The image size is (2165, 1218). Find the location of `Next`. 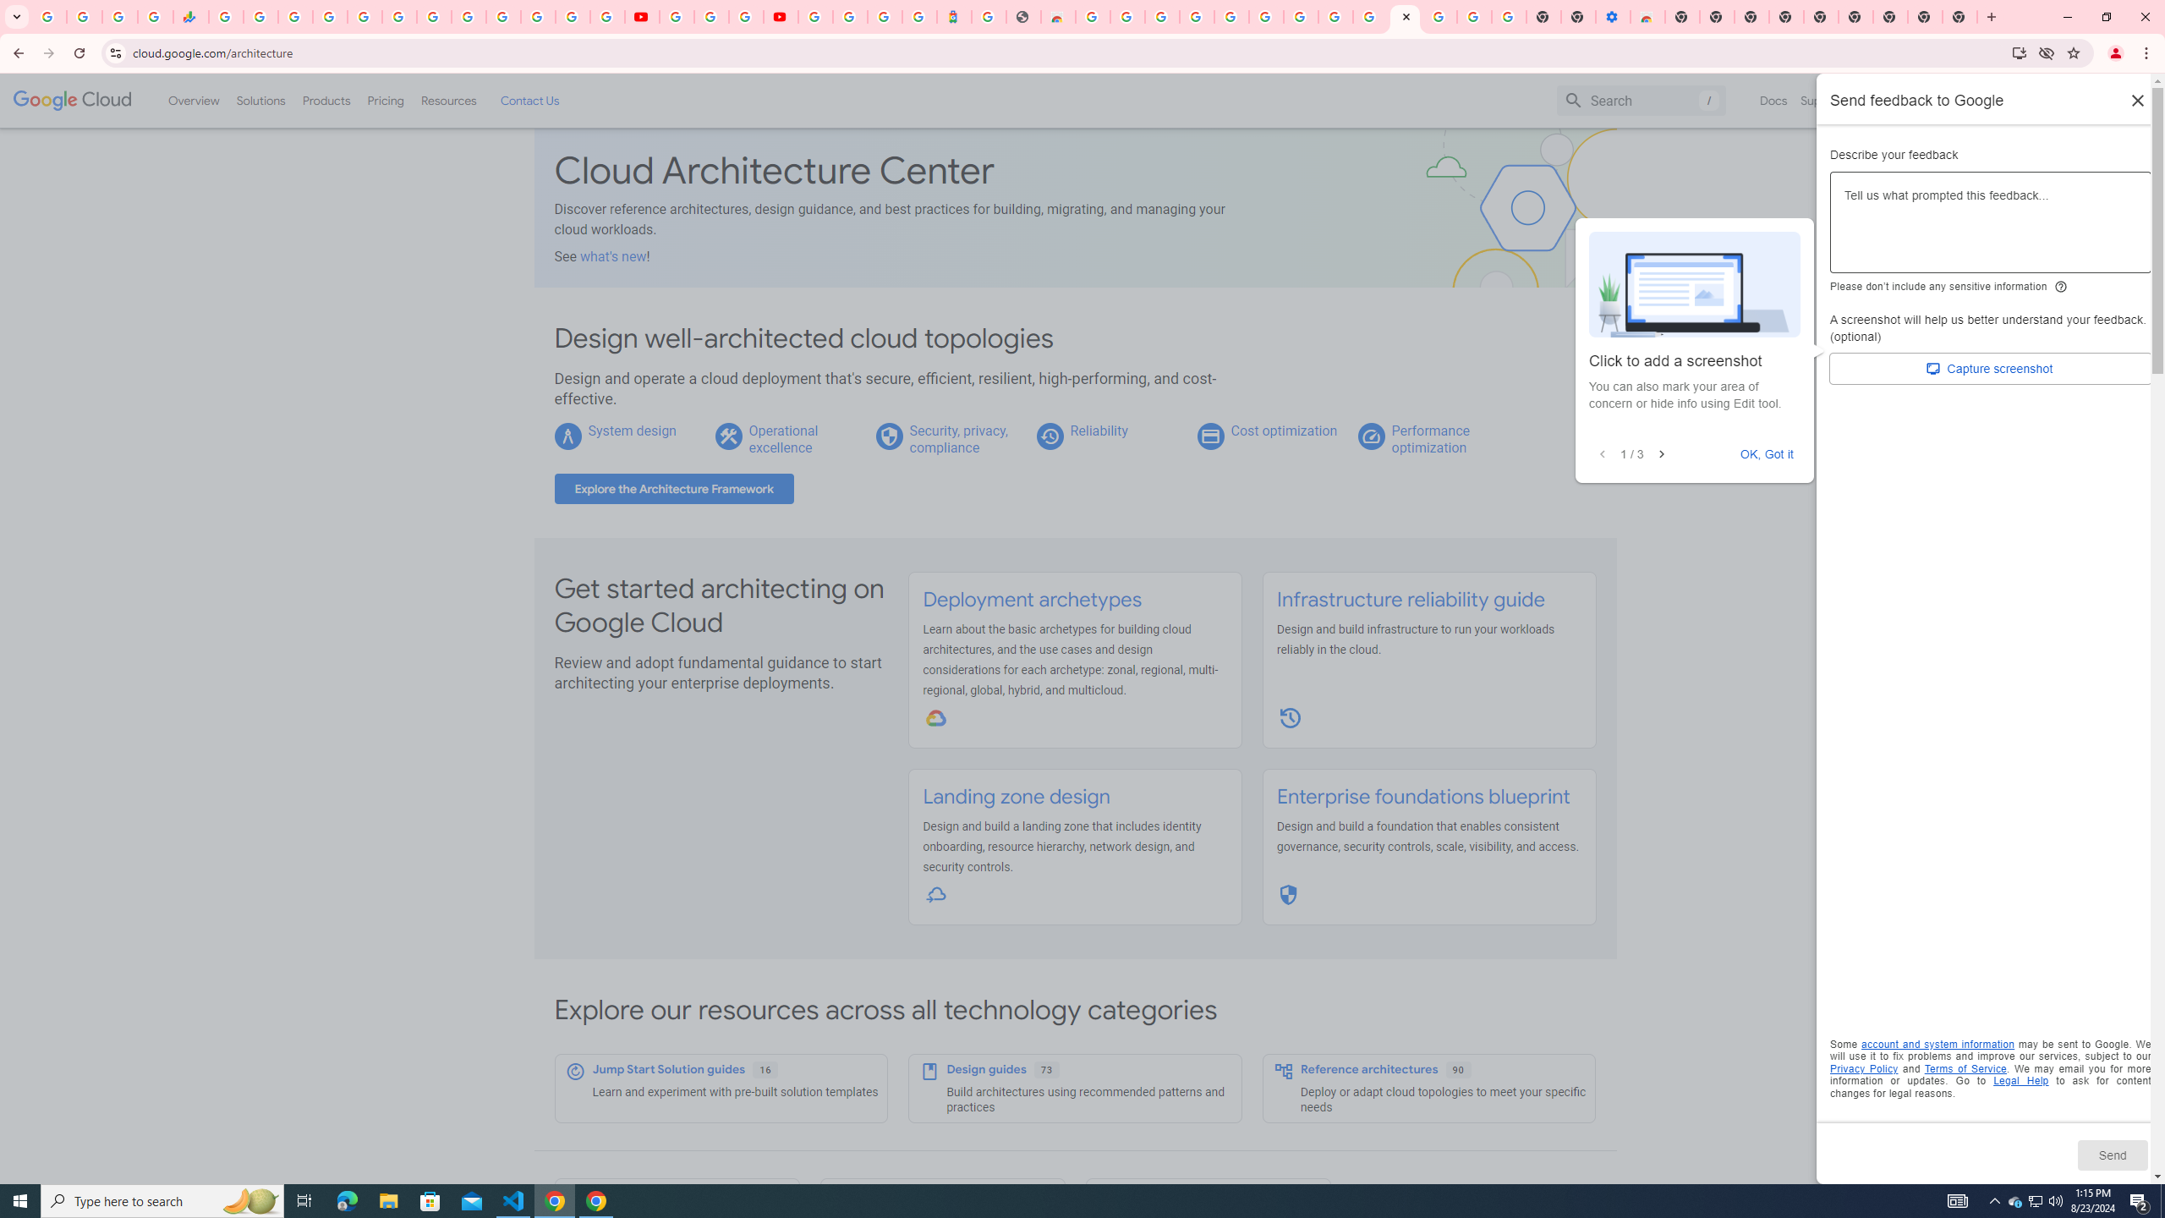

Next is located at coordinates (1661, 455).